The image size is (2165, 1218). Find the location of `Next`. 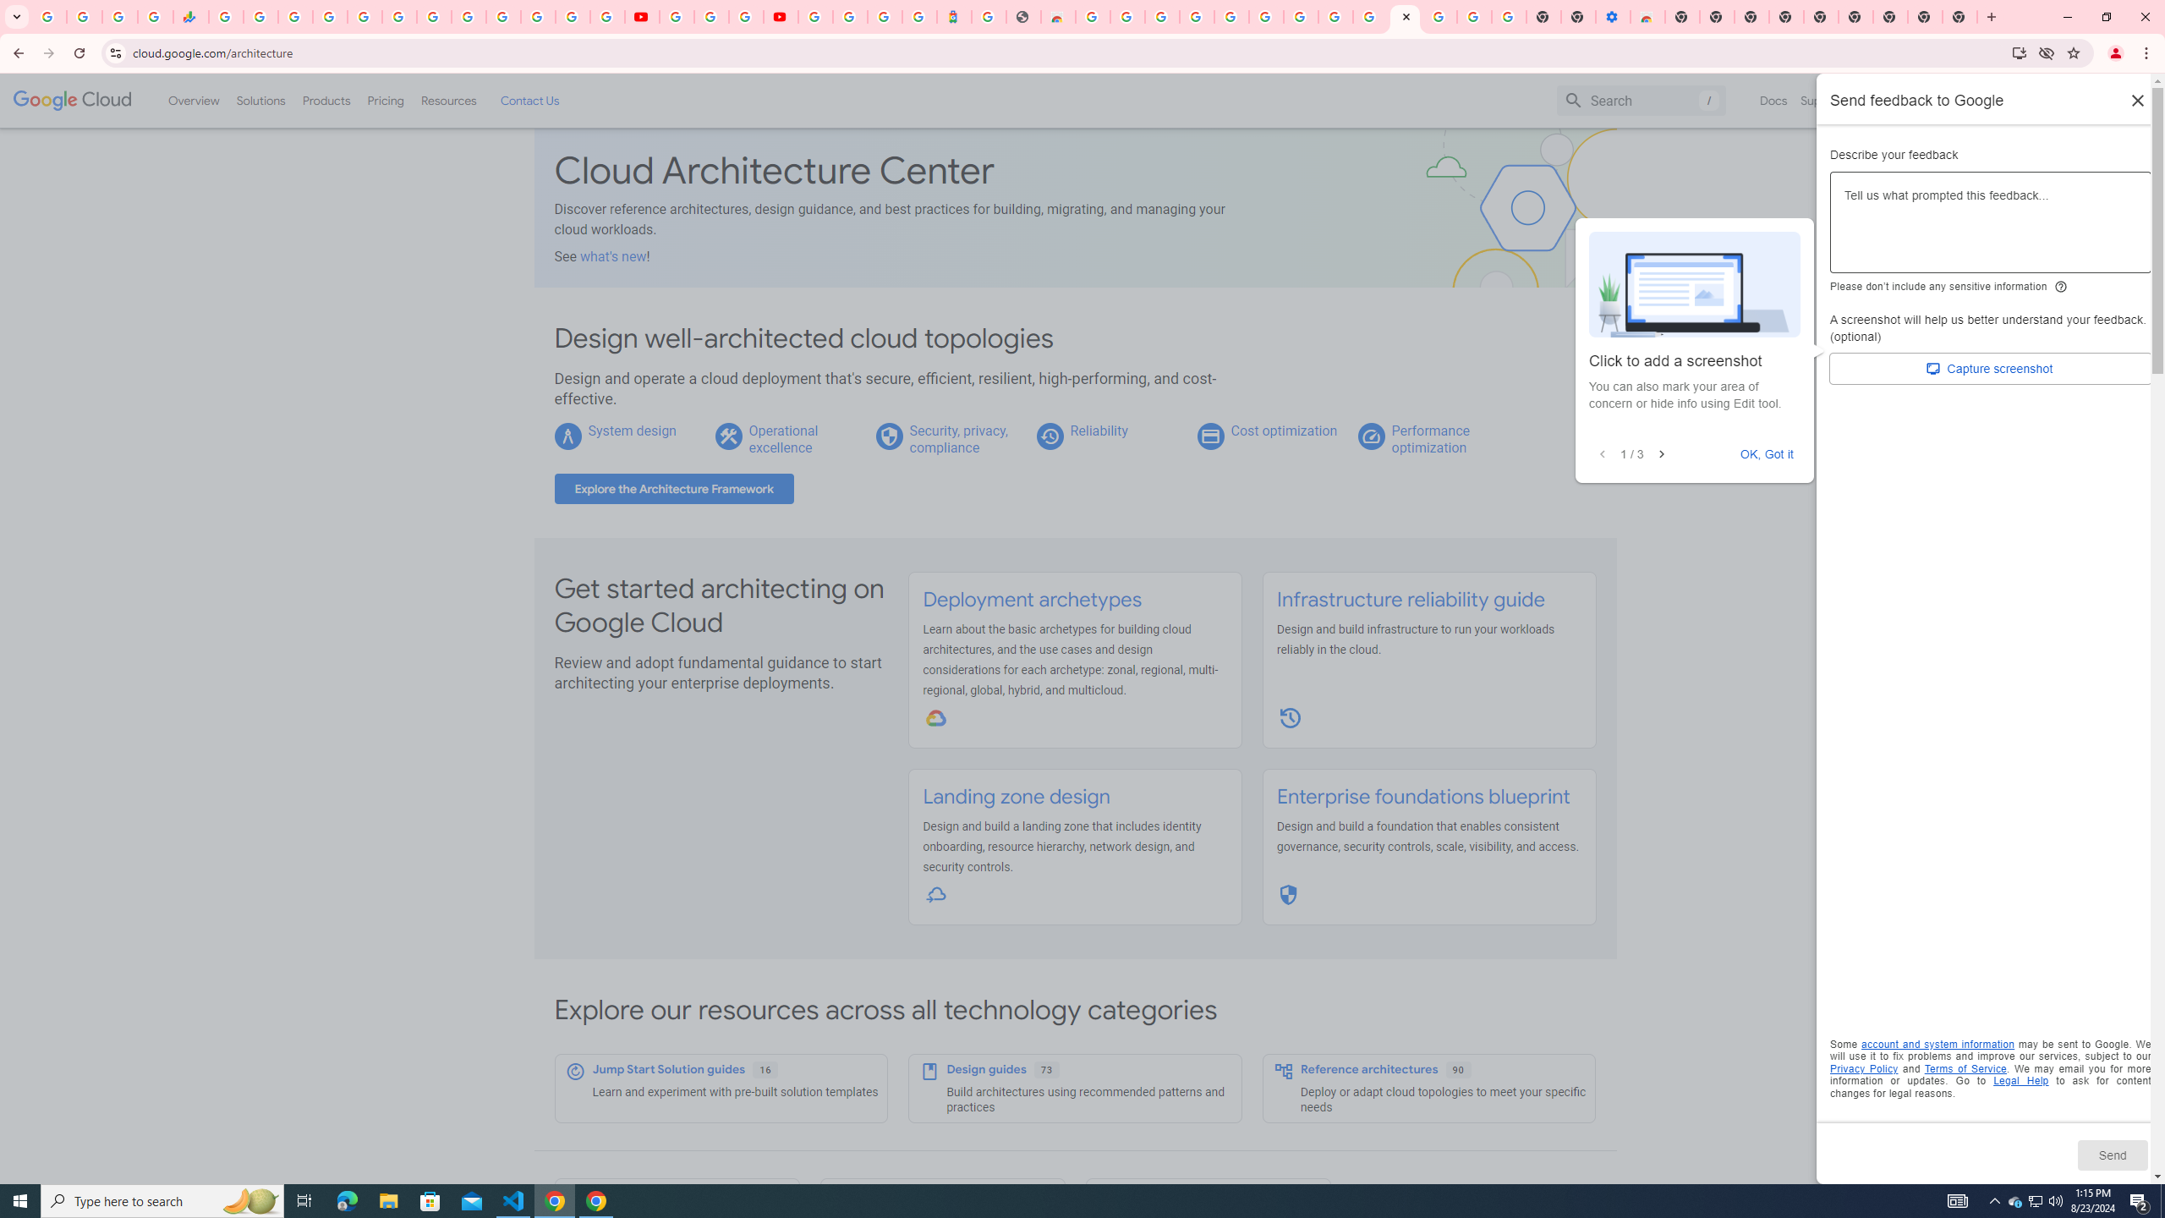

Next is located at coordinates (1661, 455).